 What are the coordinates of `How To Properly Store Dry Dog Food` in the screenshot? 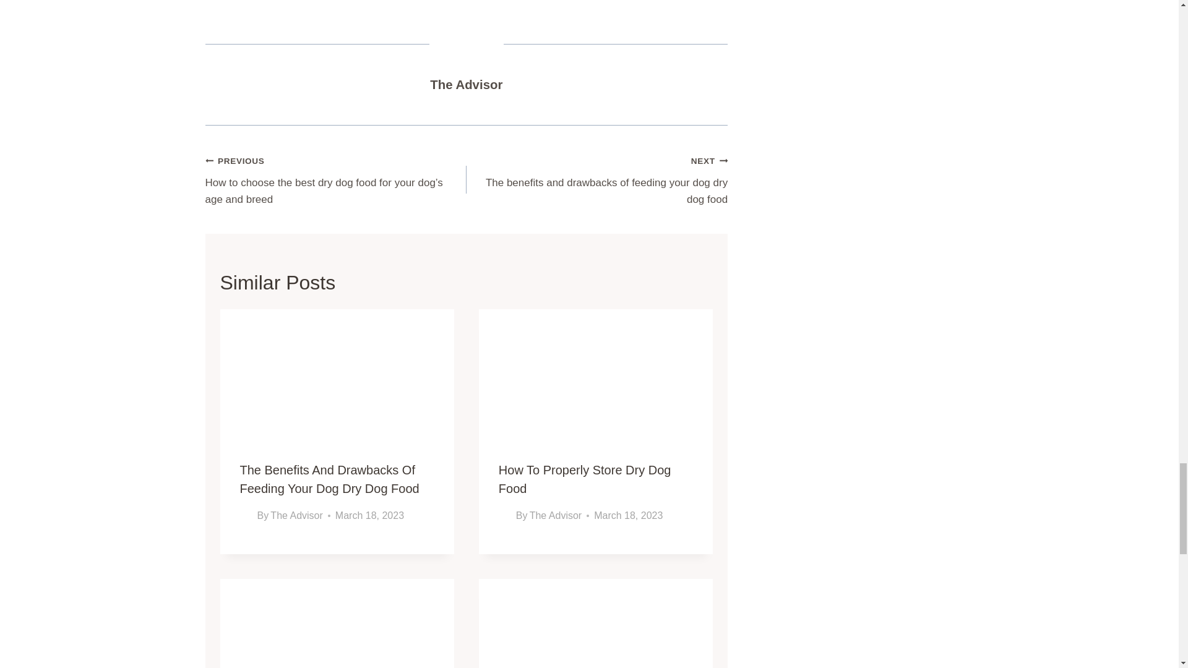 It's located at (585, 479).